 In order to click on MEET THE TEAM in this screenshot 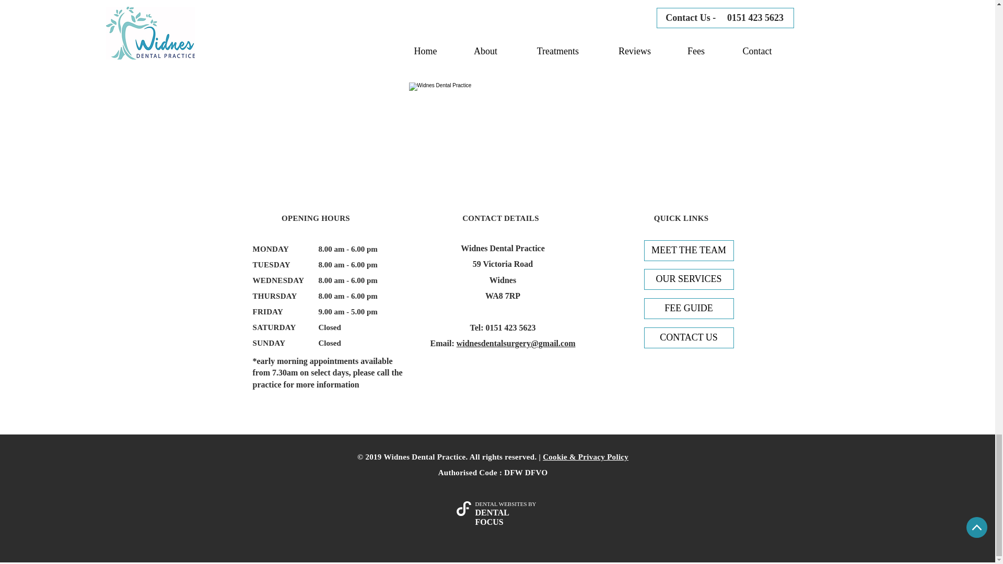, I will do `click(689, 251)`.